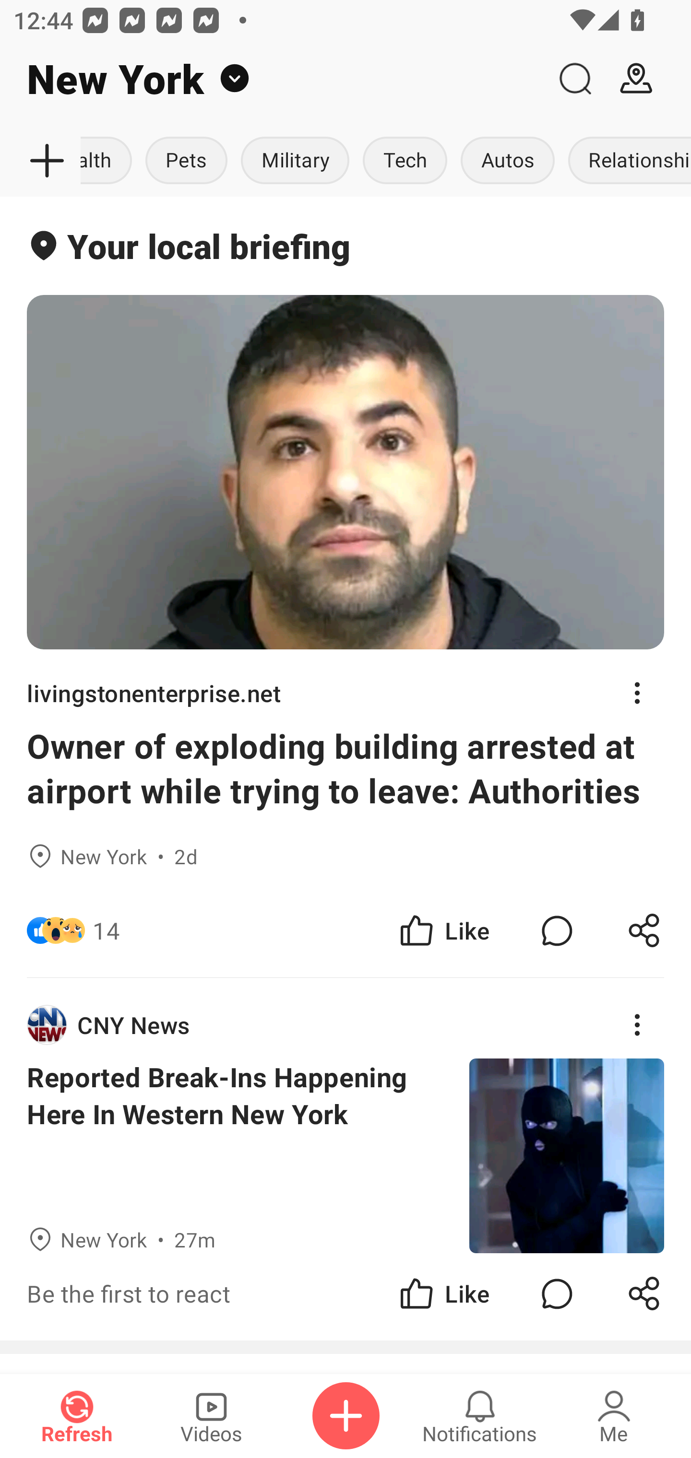 This screenshot has width=691, height=1458. Describe the element at coordinates (443, 930) in the screenshot. I see `Like` at that location.